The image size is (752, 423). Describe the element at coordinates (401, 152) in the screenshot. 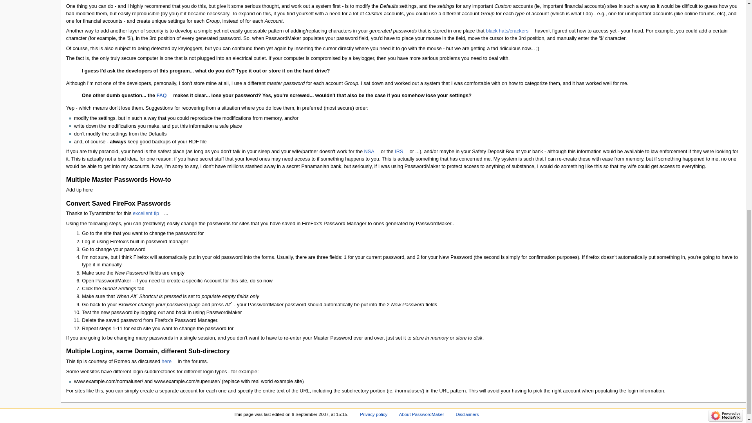

I see `IRS` at that location.